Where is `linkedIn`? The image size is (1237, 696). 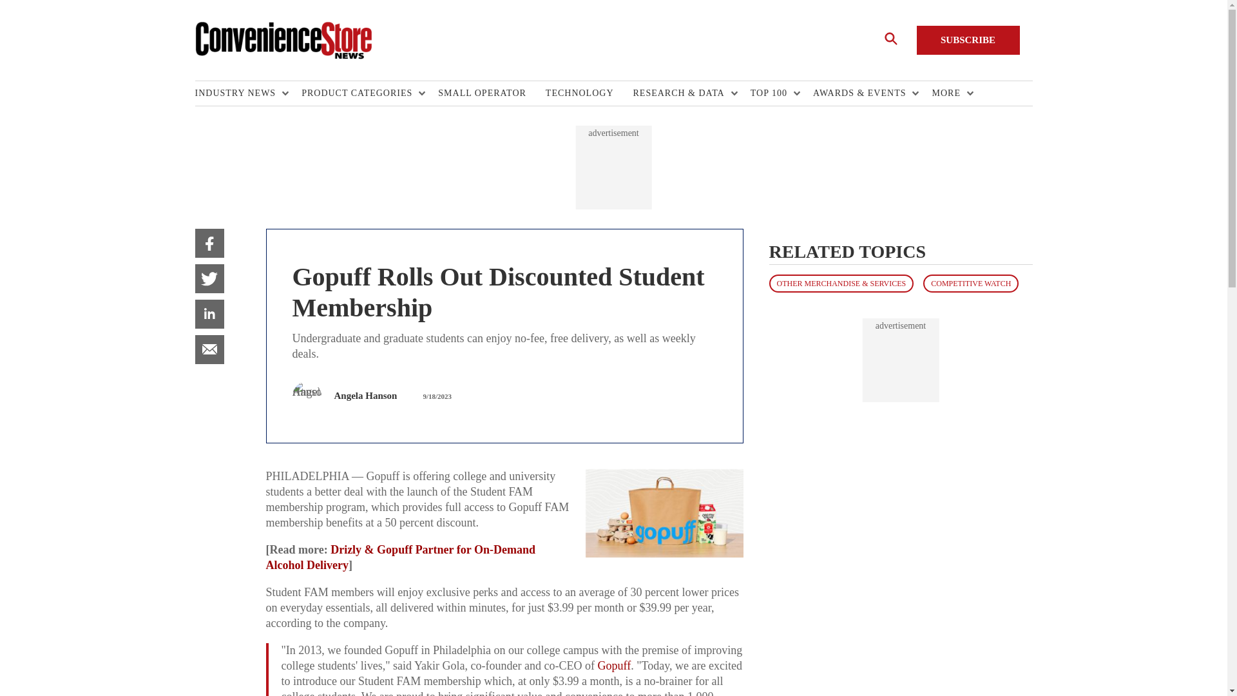 linkedIn is located at coordinates (209, 314).